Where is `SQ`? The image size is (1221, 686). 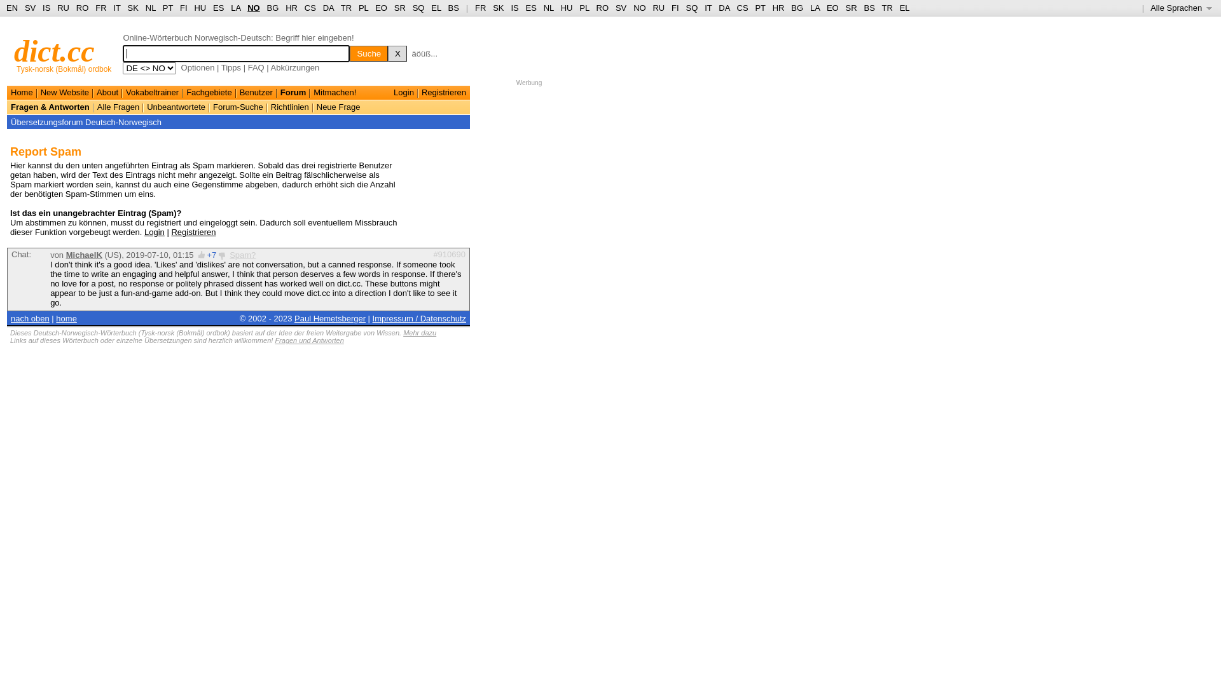 SQ is located at coordinates (692, 8).